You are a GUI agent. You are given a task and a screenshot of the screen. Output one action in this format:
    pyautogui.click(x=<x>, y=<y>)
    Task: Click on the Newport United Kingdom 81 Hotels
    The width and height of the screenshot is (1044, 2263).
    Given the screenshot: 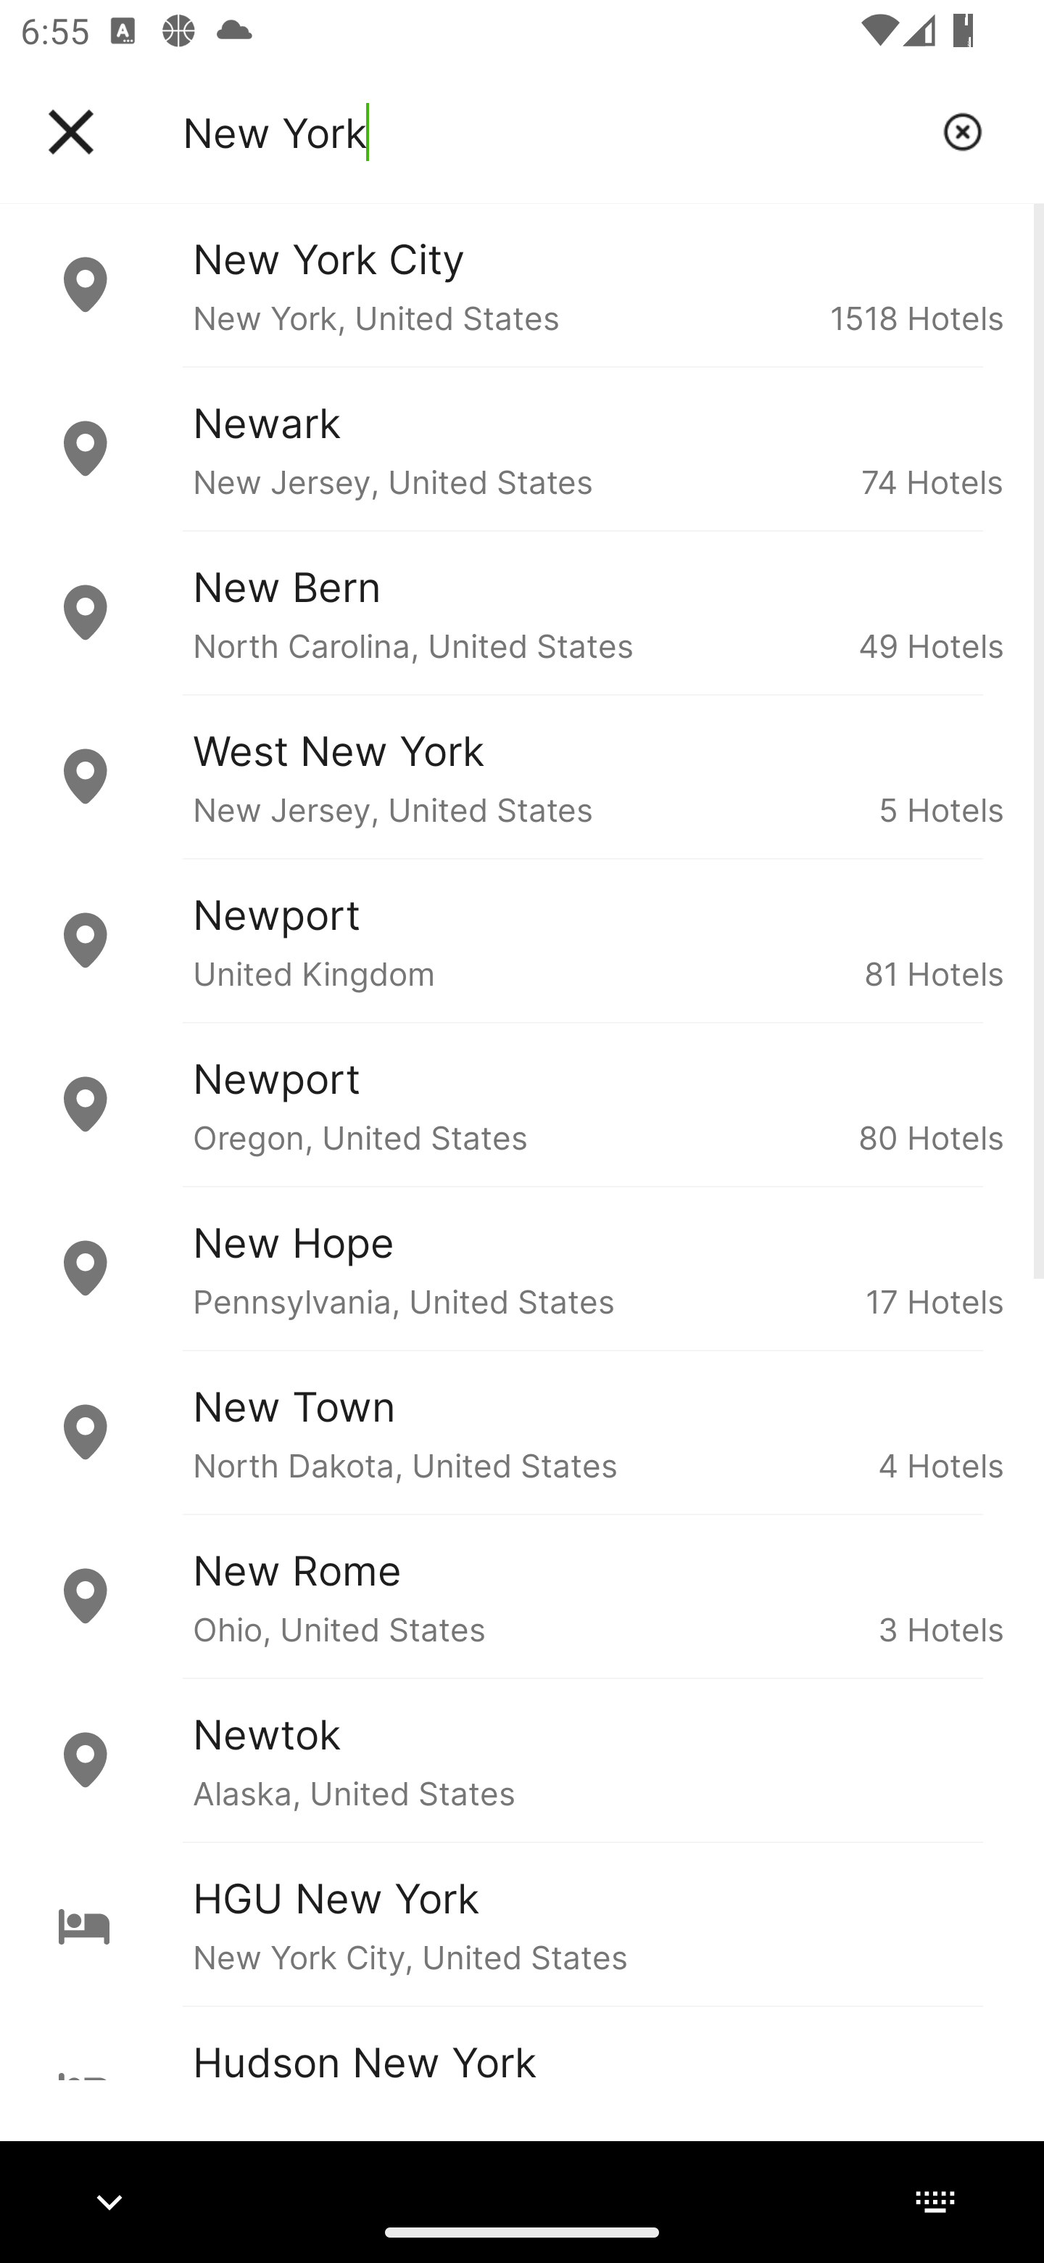 What is the action you would take?
    pyautogui.click(x=522, y=941)
    